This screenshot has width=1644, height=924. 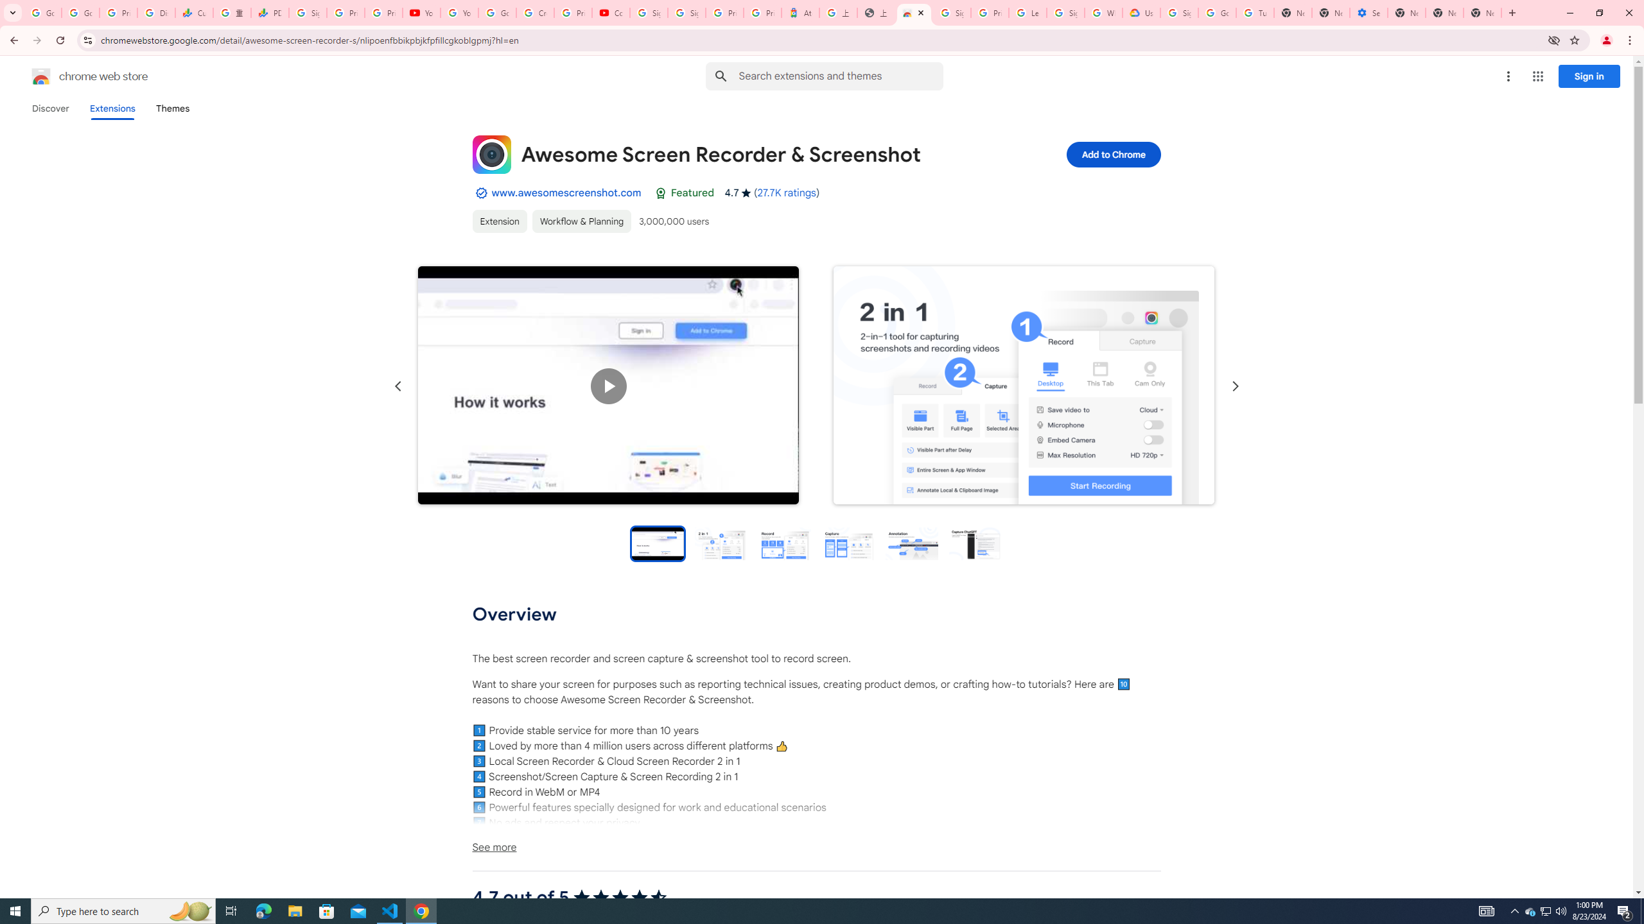 I want to click on Create your Google Account, so click(x=536, y=13).